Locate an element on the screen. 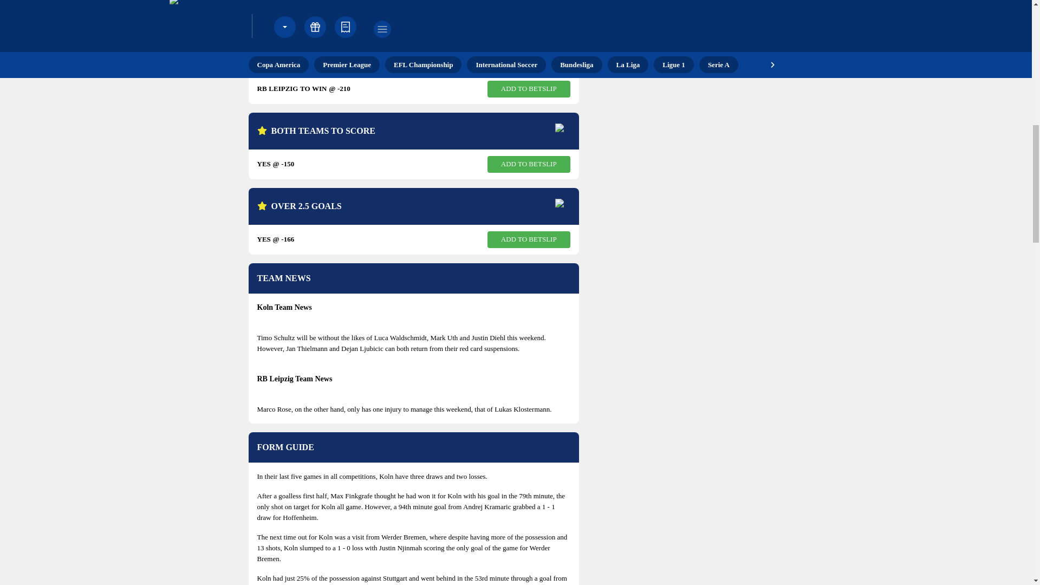  ADD TO BETSLIP is located at coordinates (529, 164).